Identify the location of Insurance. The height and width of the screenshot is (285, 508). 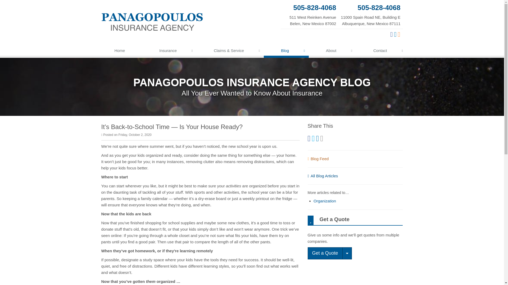
(310, 15).